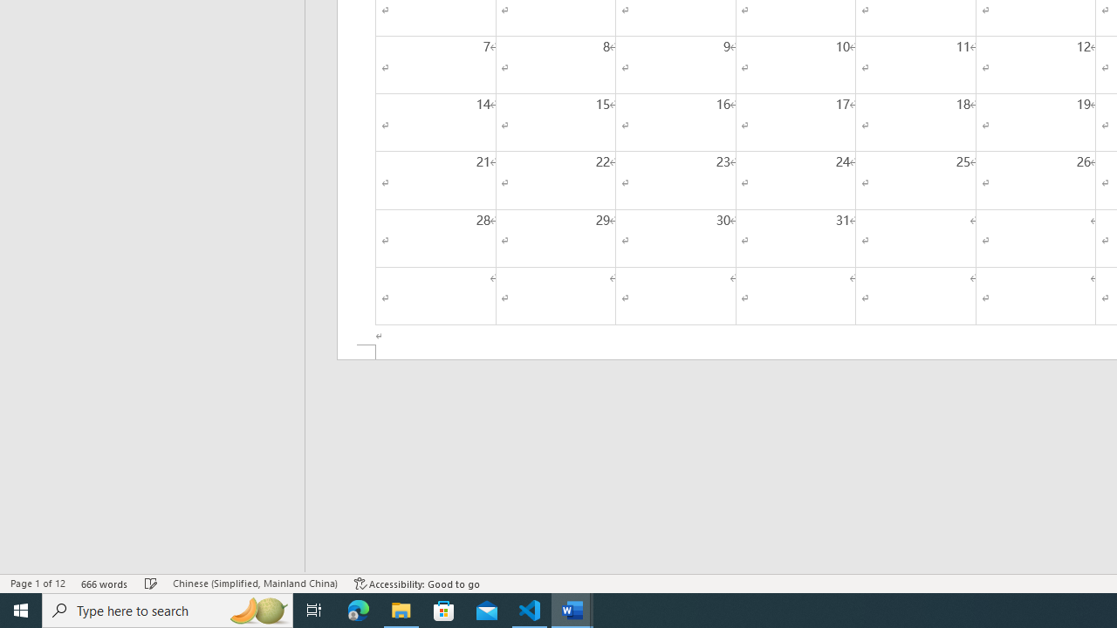 The image size is (1117, 628). I want to click on Page Number Page 1 of 12, so click(38, 583).